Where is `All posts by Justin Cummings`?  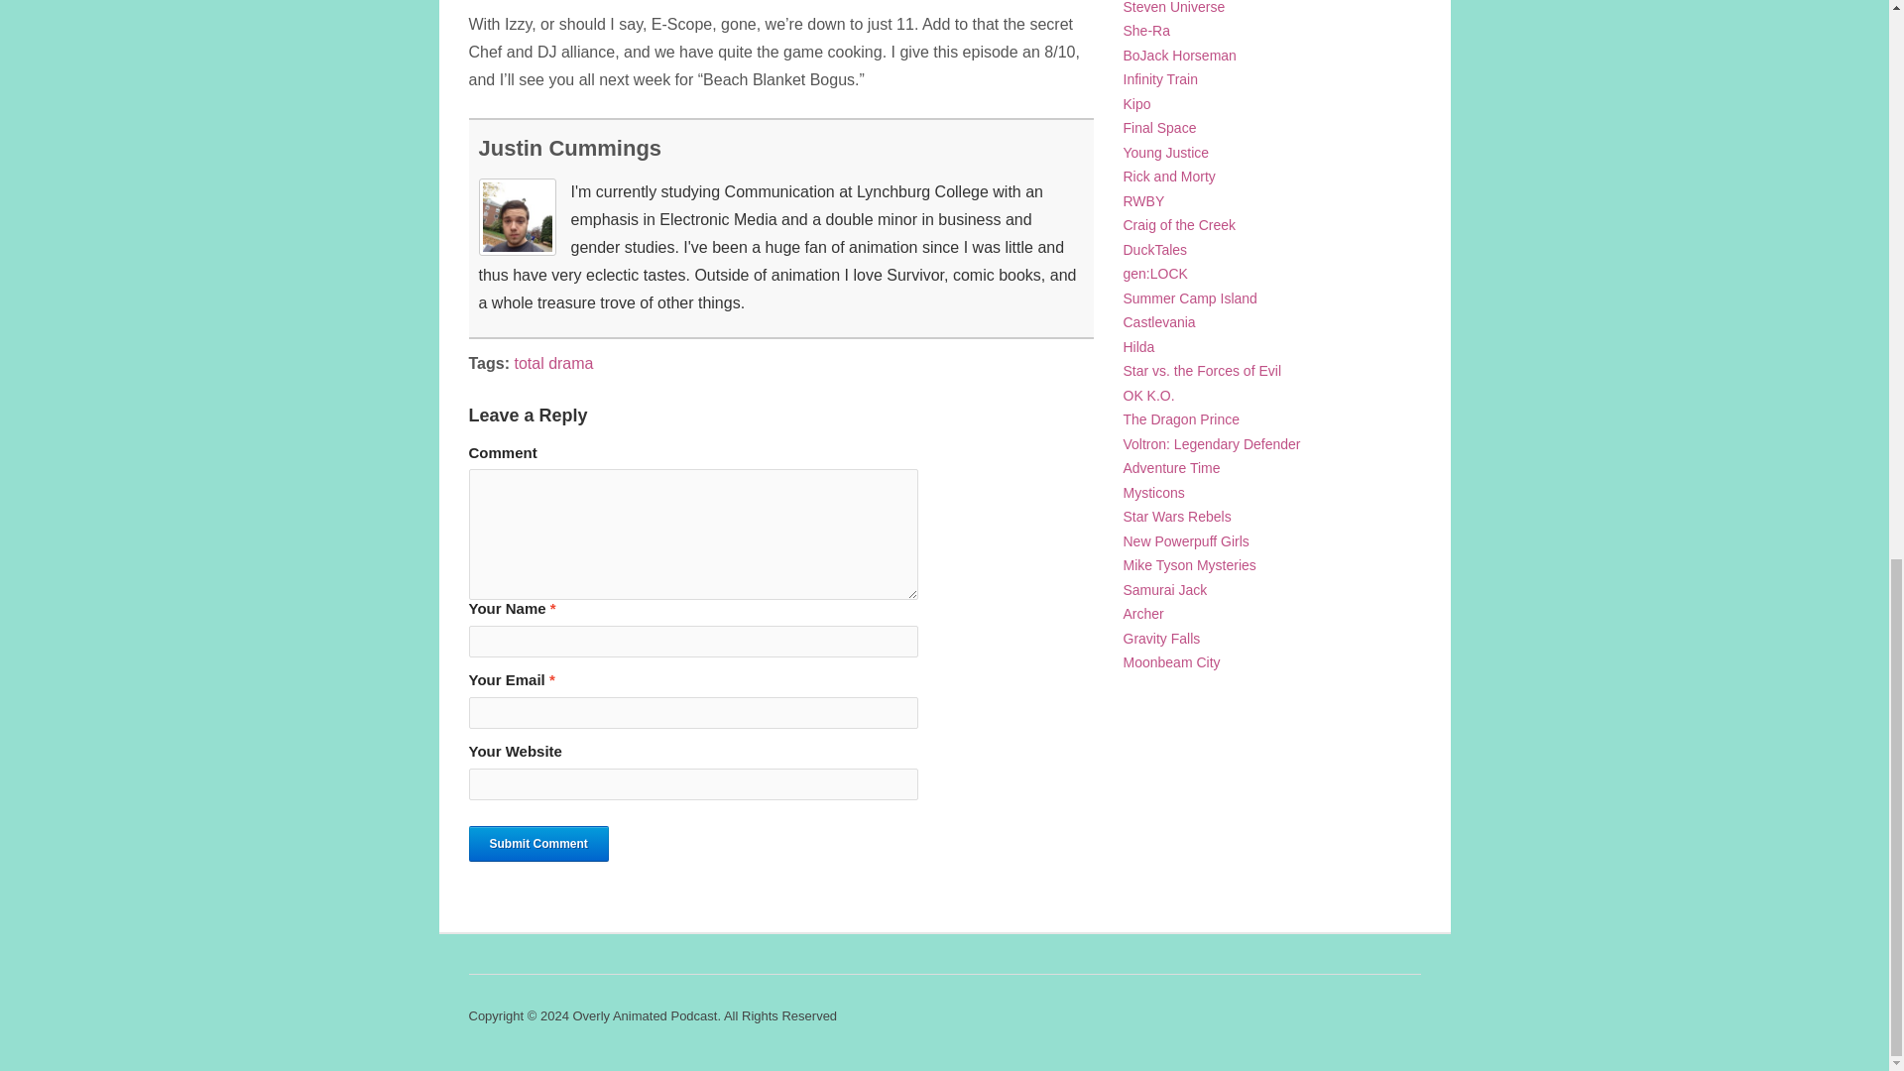
All posts by Justin Cummings is located at coordinates (569, 149).